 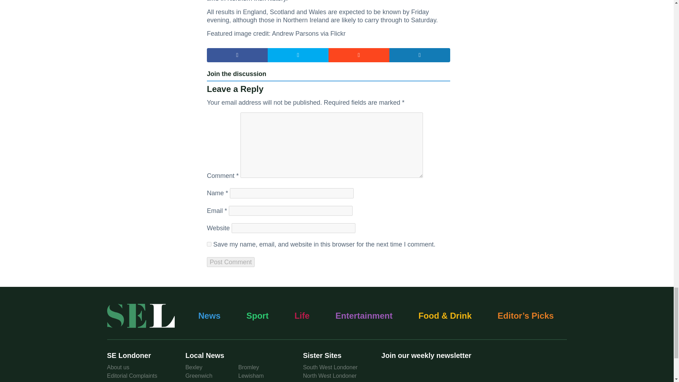 I want to click on Post Comment, so click(x=231, y=262).